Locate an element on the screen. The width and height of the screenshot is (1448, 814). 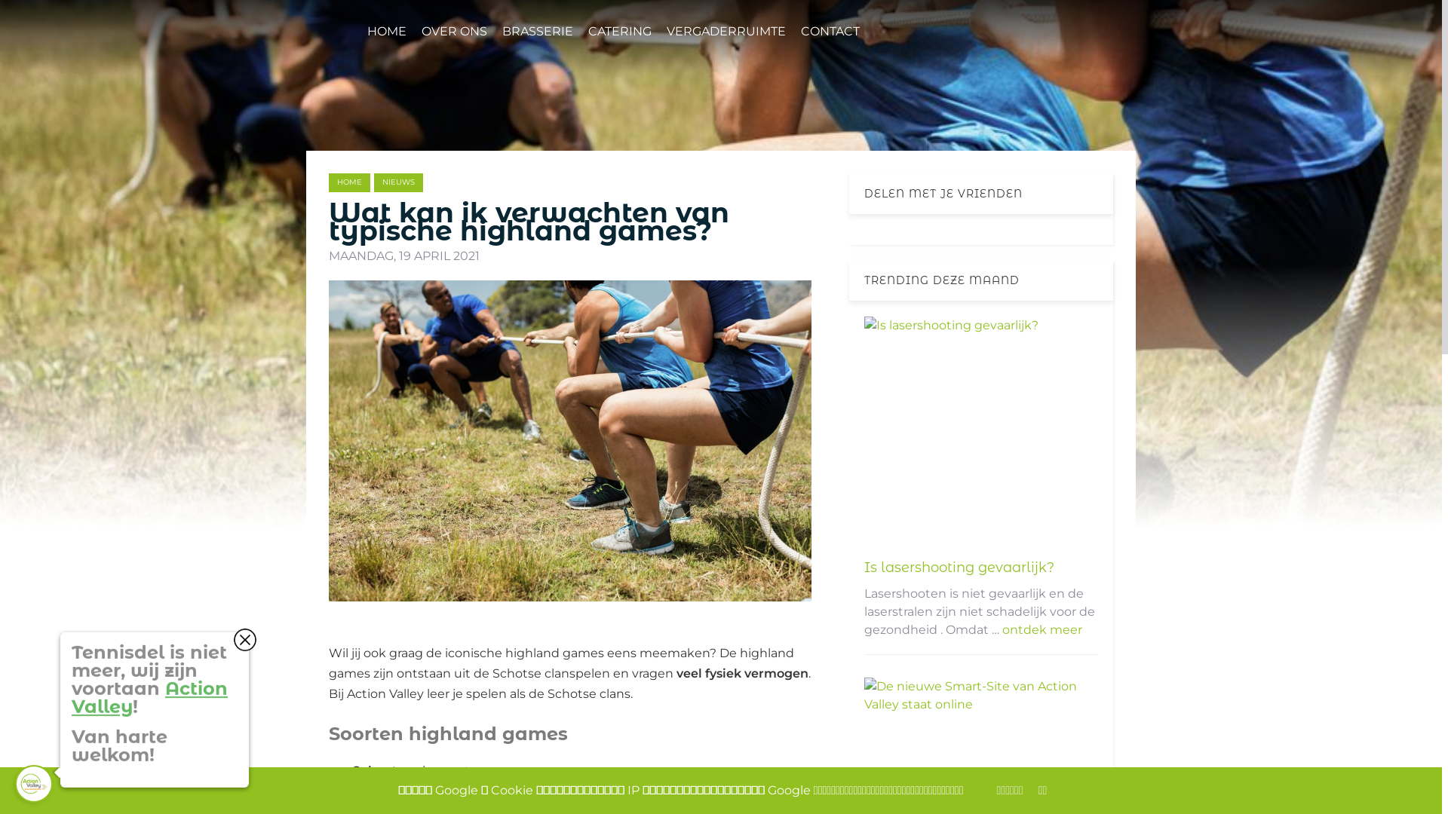
CATERING is located at coordinates (620, 32).